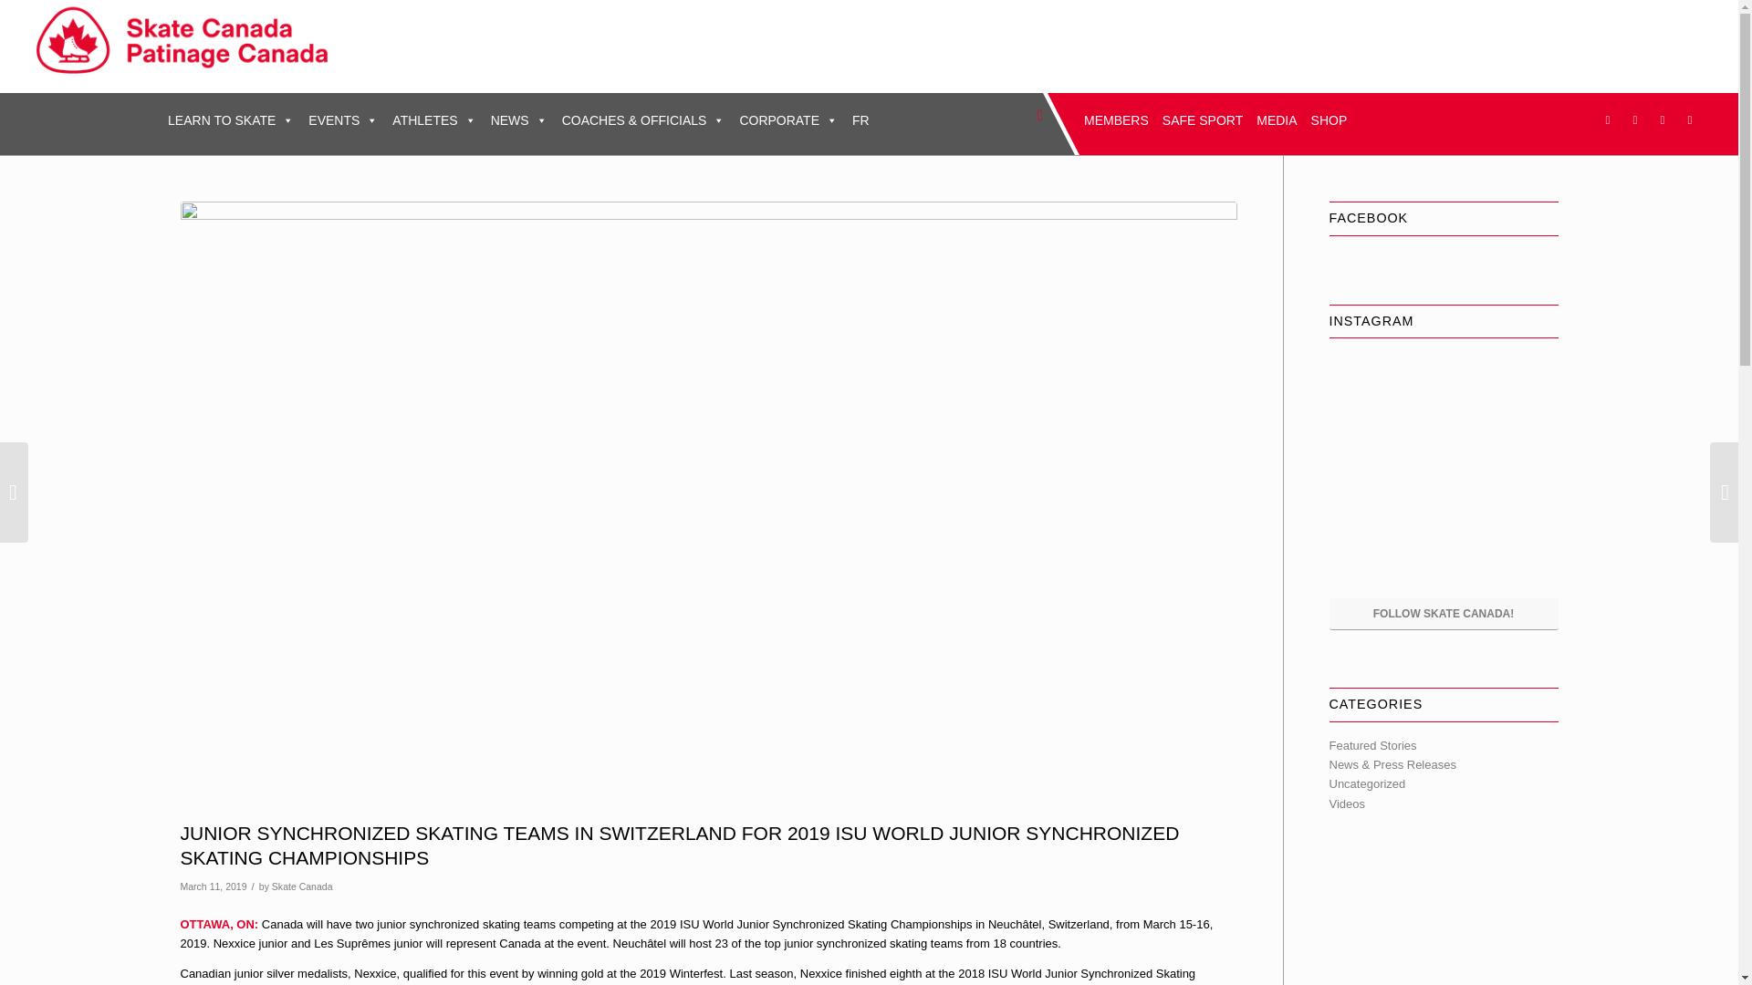  I want to click on NEWS, so click(518, 120).